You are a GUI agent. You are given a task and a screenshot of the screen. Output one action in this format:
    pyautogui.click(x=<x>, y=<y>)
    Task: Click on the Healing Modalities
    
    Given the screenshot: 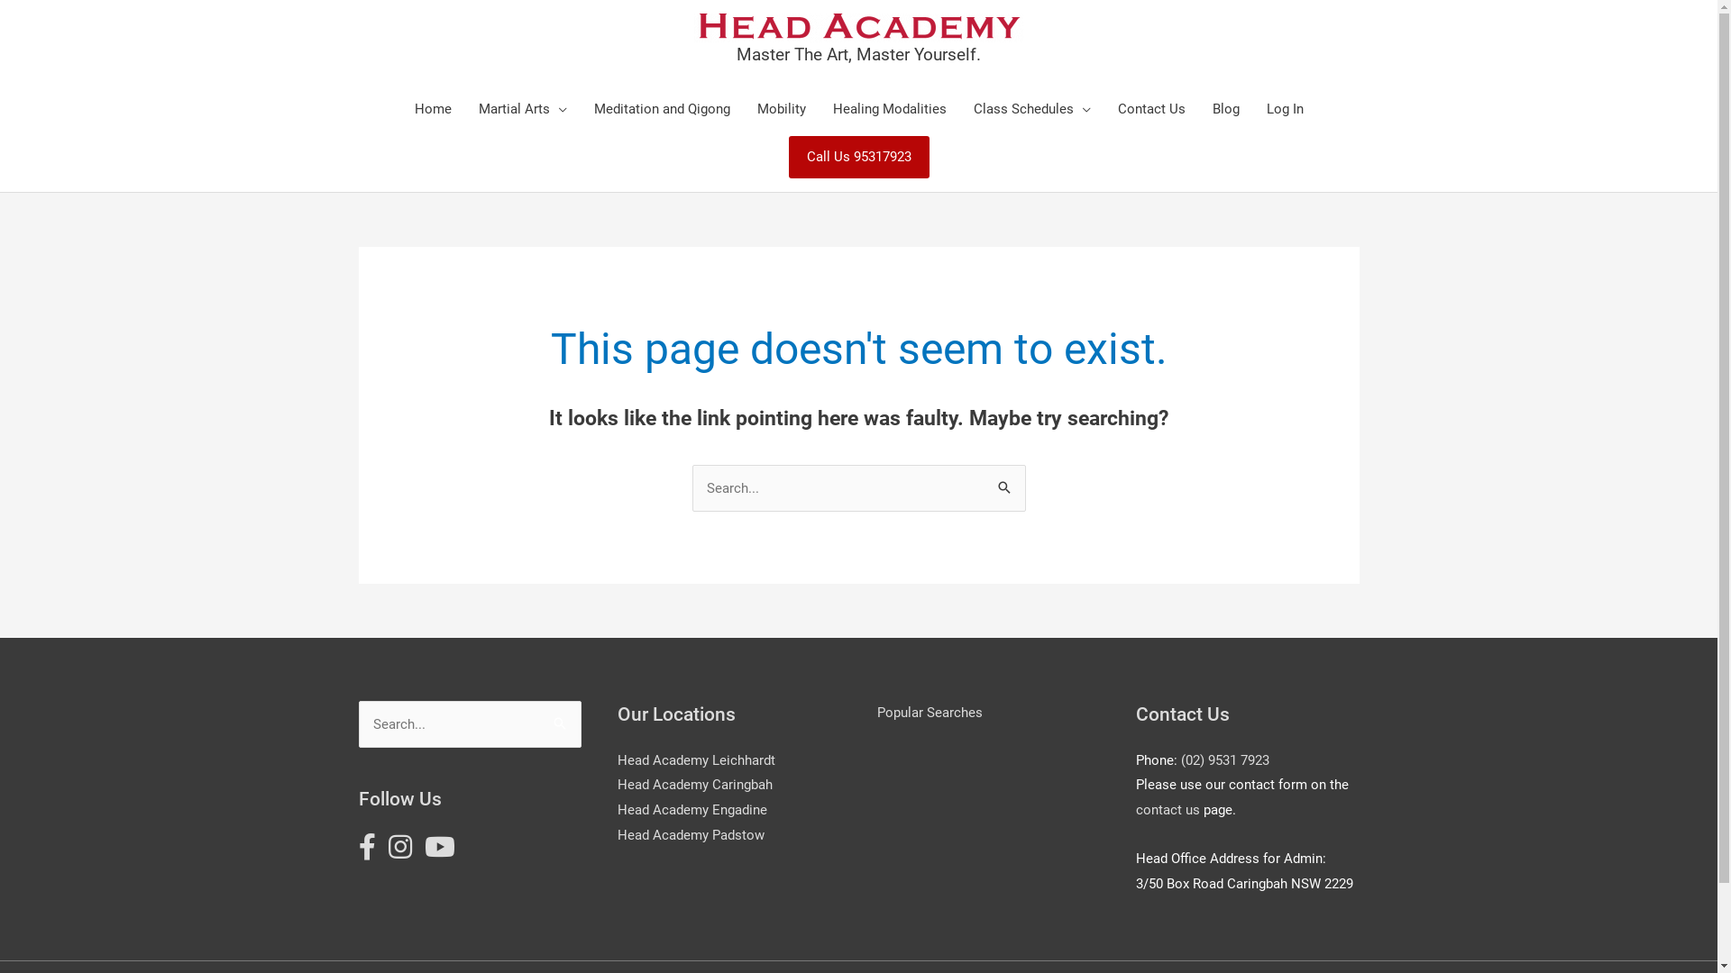 What is the action you would take?
    pyautogui.click(x=889, y=108)
    